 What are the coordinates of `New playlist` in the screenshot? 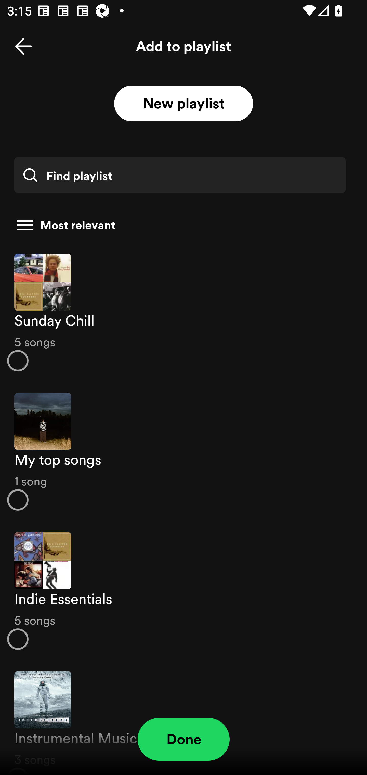 It's located at (183, 104).